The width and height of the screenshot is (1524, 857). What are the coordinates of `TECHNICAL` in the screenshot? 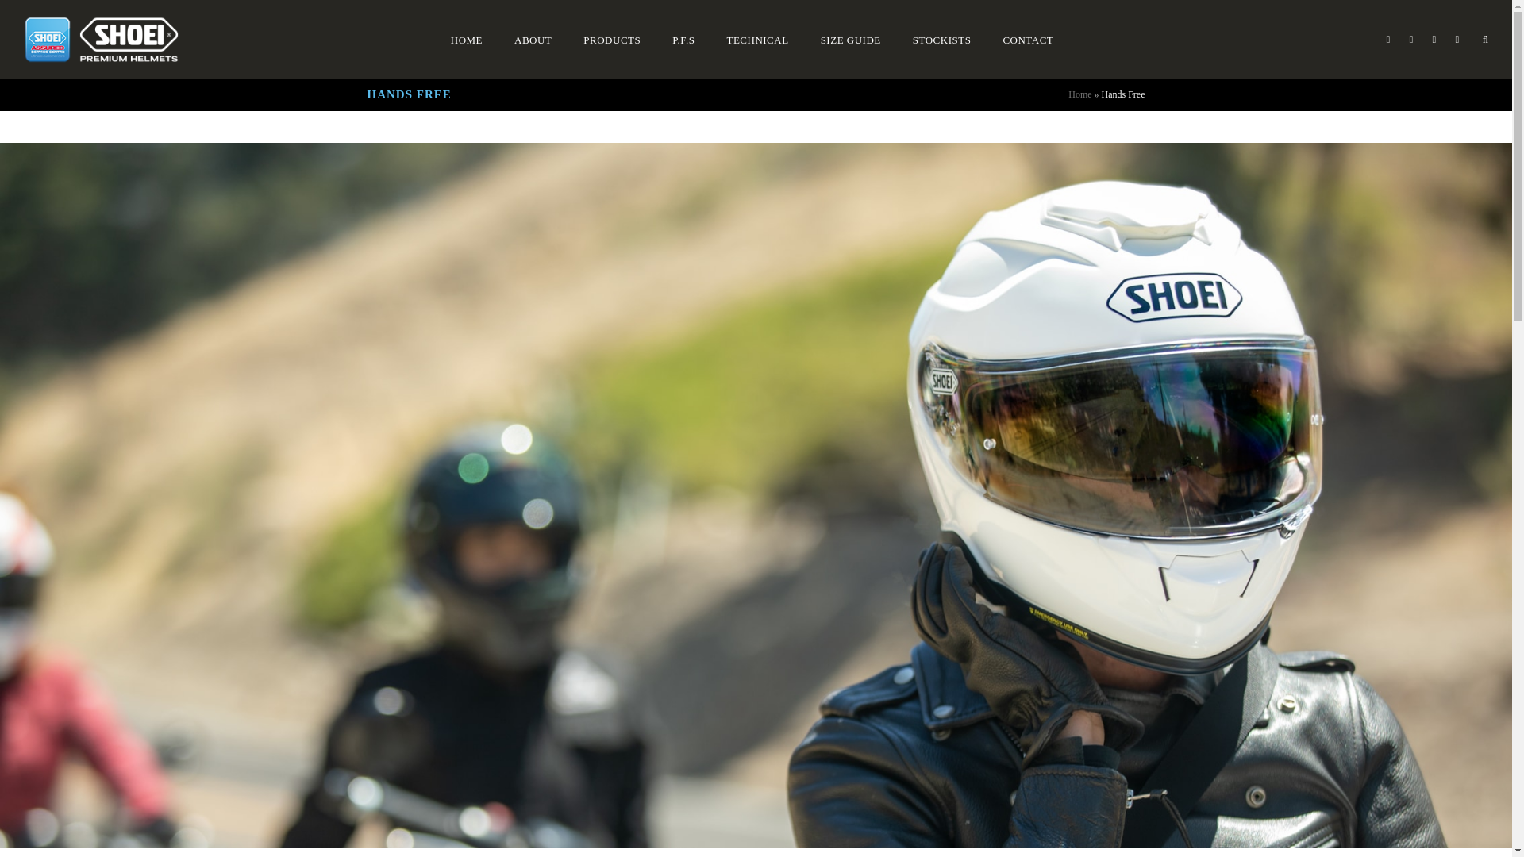 It's located at (757, 40).